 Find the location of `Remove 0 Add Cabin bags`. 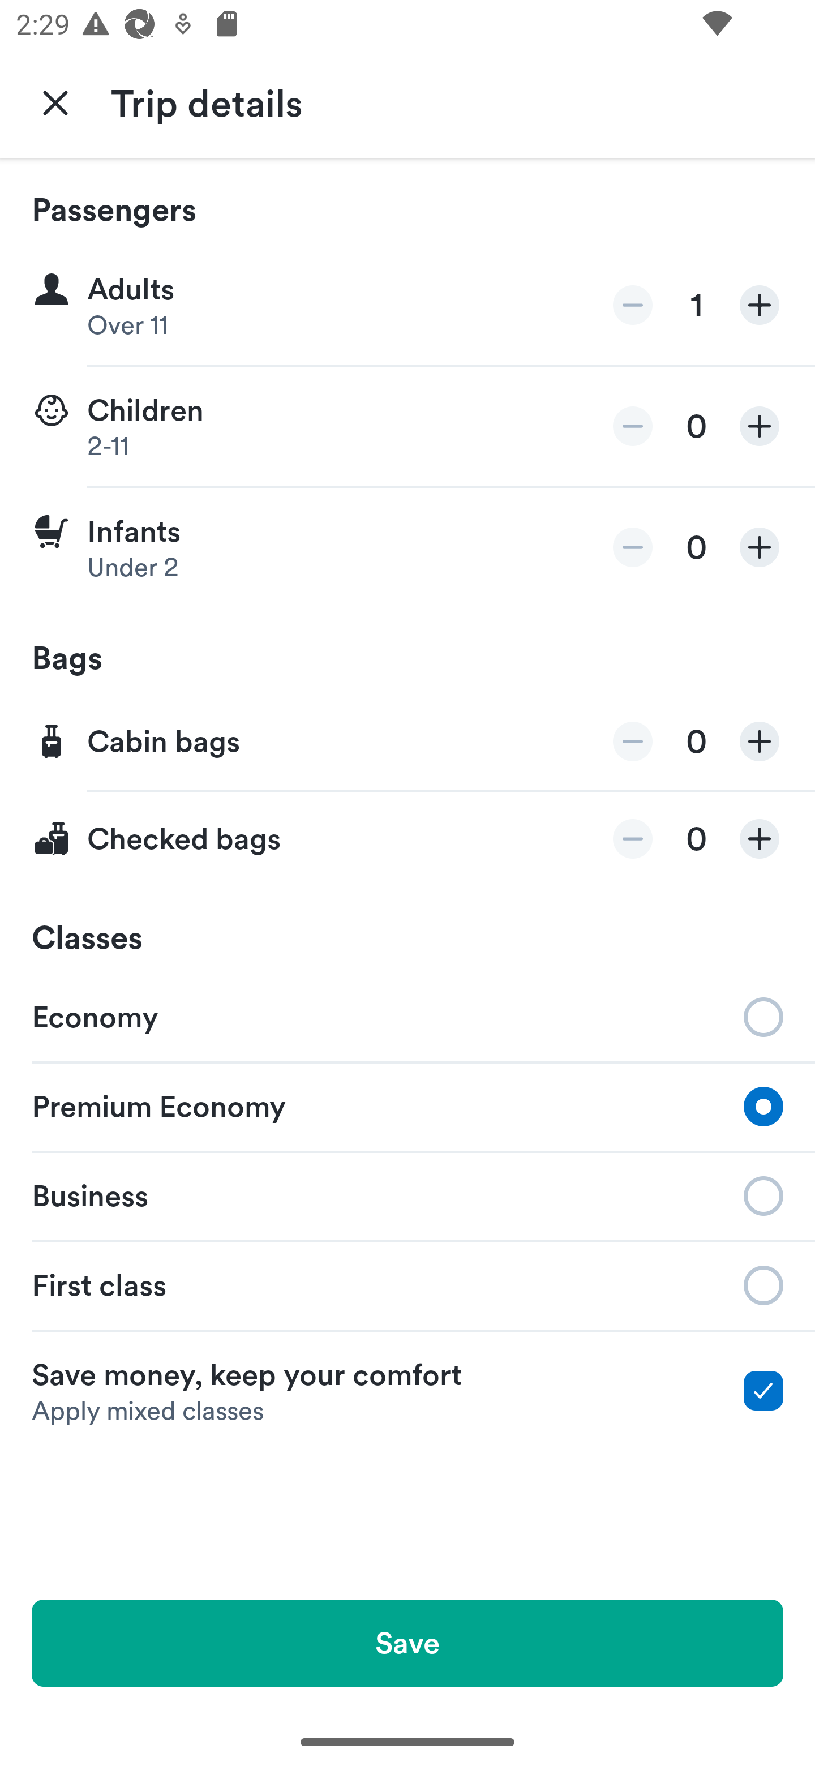

Remove 0 Add Cabin bags is located at coordinates (407, 743).